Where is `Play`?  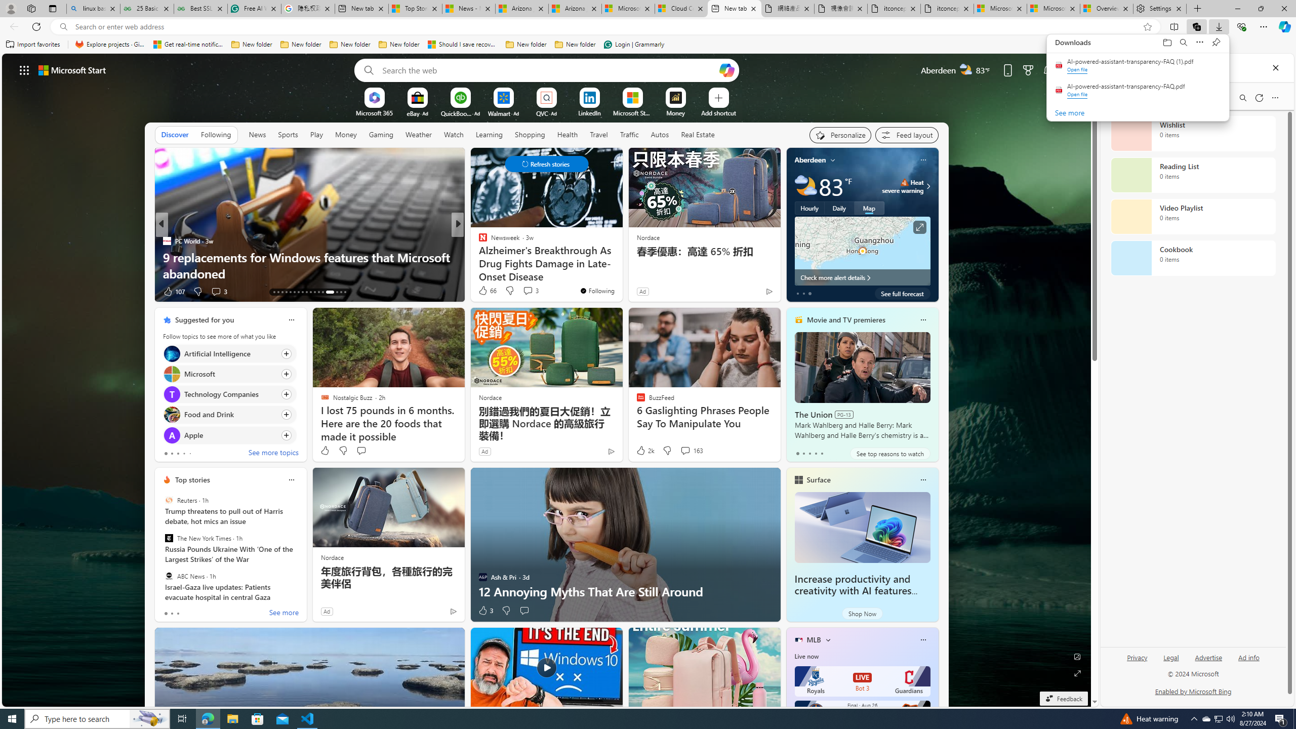 Play is located at coordinates (316, 134).